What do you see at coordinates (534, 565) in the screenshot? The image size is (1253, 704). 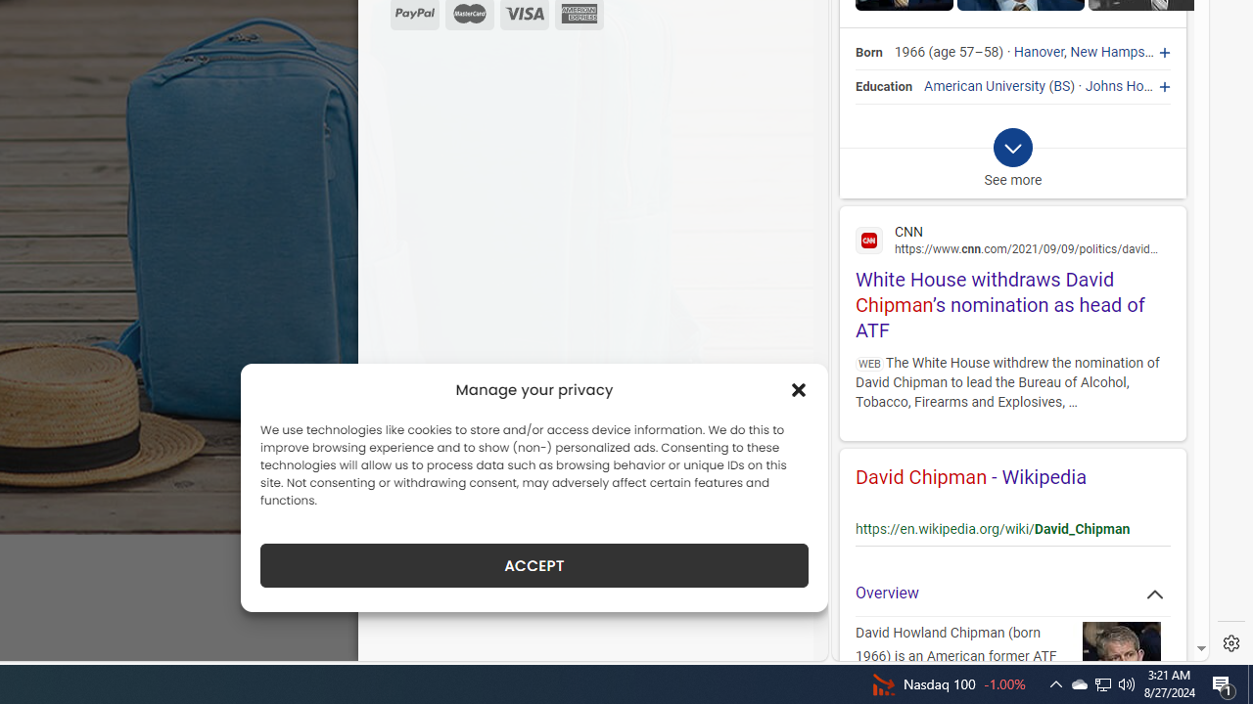 I see `ACCEPT` at bounding box center [534, 565].